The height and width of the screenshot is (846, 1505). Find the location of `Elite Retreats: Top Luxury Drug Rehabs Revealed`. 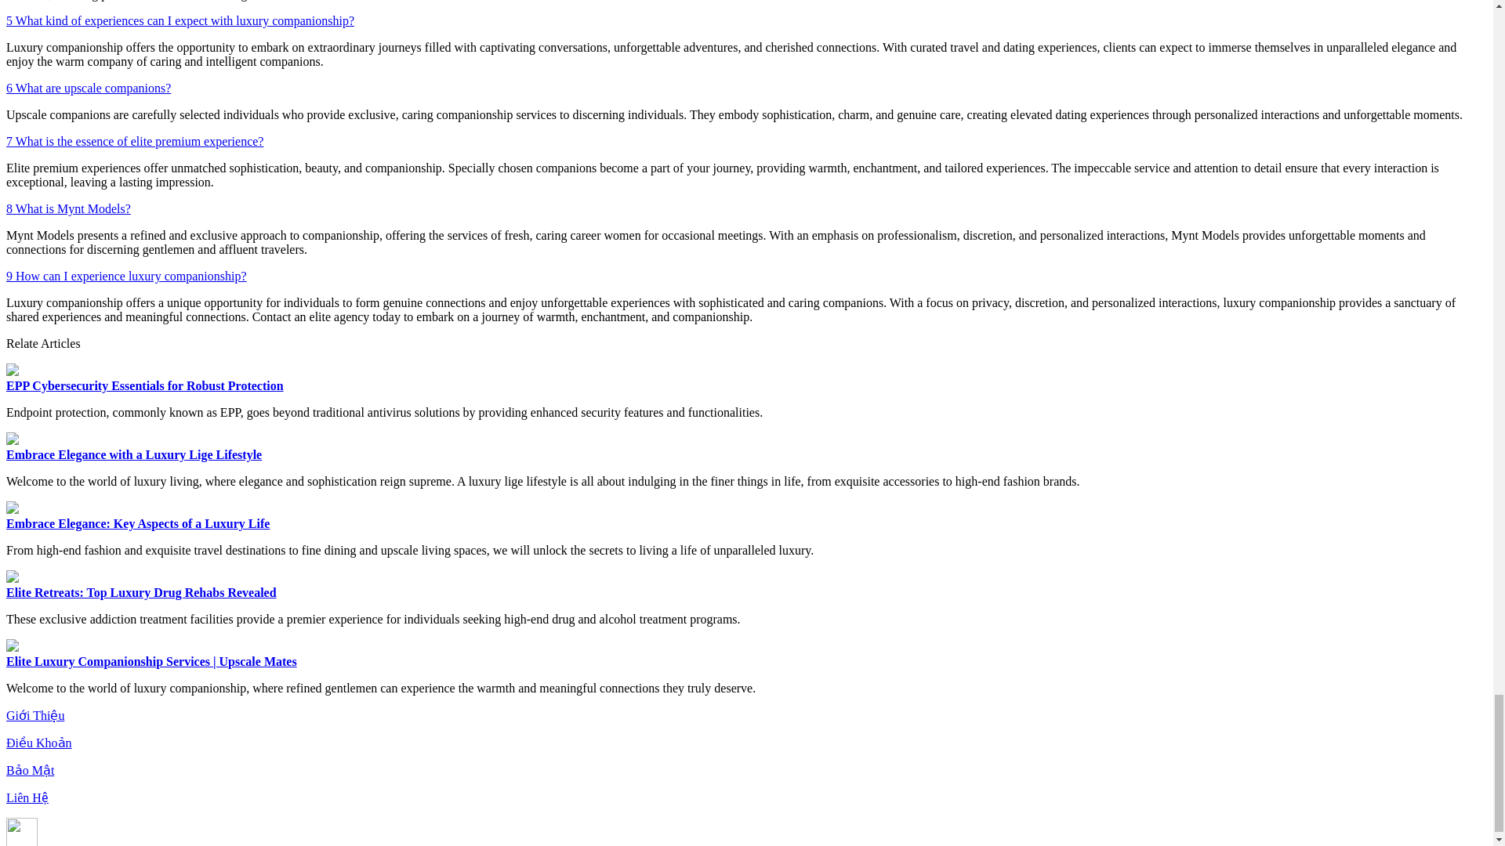

Elite Retreats: Top Luxury Drug Rehabs Revealed is located at coordinates (141, 592).